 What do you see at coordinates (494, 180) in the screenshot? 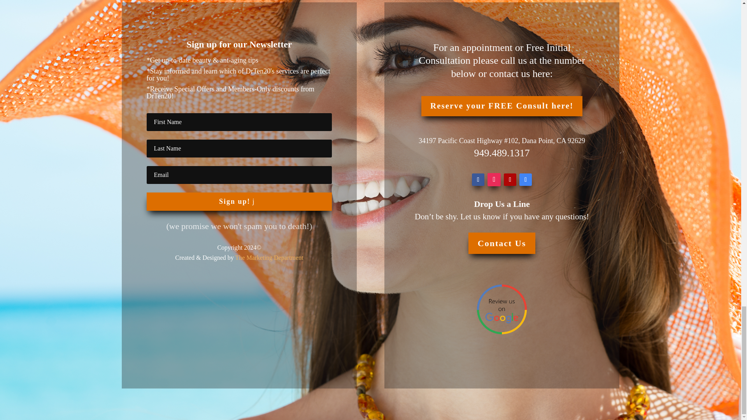
I see `Follow on Instagram` at bounding box center [494, 180].